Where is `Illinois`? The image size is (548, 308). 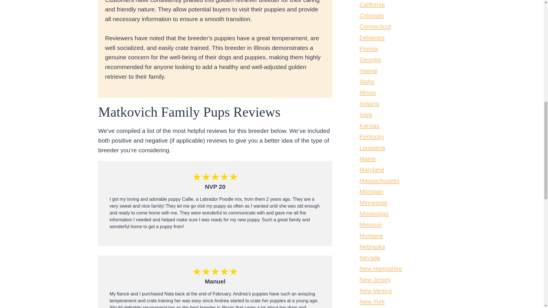
Illinois is located at coordinates (368, 92).